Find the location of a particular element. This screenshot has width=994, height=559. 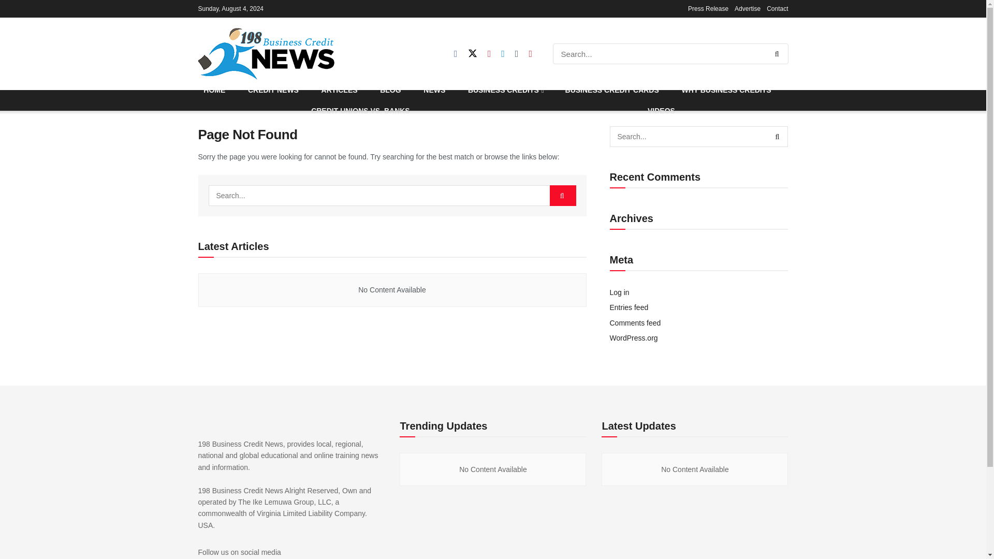

NEWS is located at coordinates (434, 90).